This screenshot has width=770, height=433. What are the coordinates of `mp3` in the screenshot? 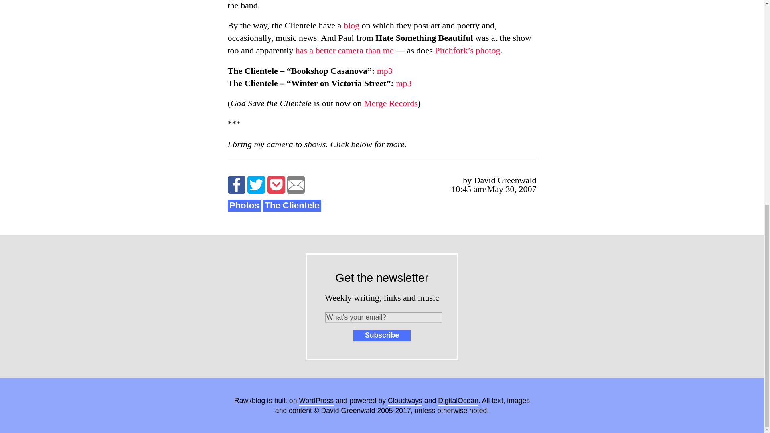 It's located at (385, 71).